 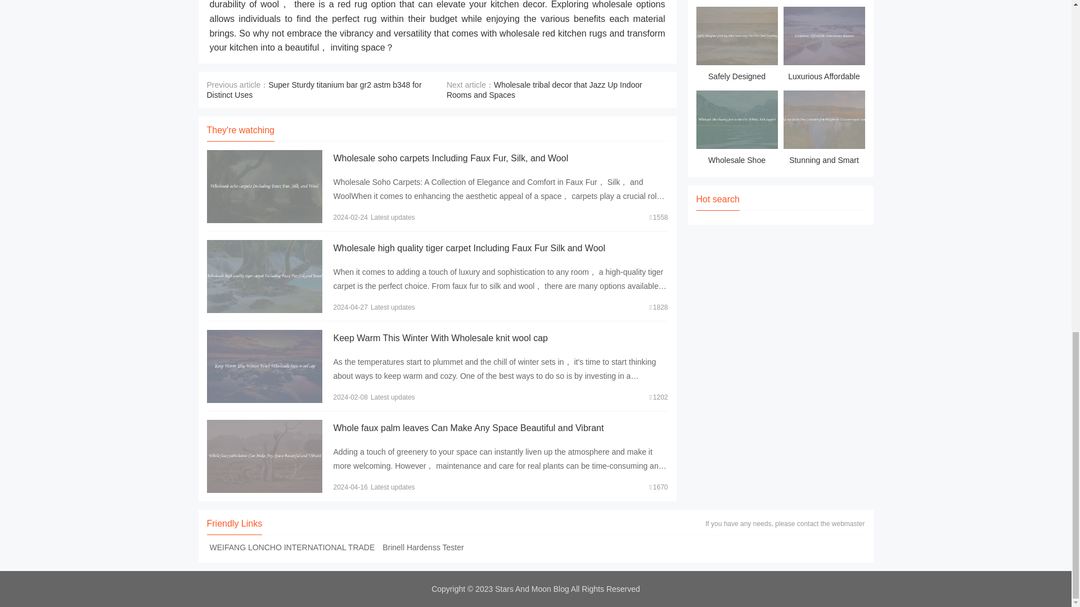 I want to click on Keep Warm This Winter With Wholesale knit wool cap, so click(x=440, y=338).